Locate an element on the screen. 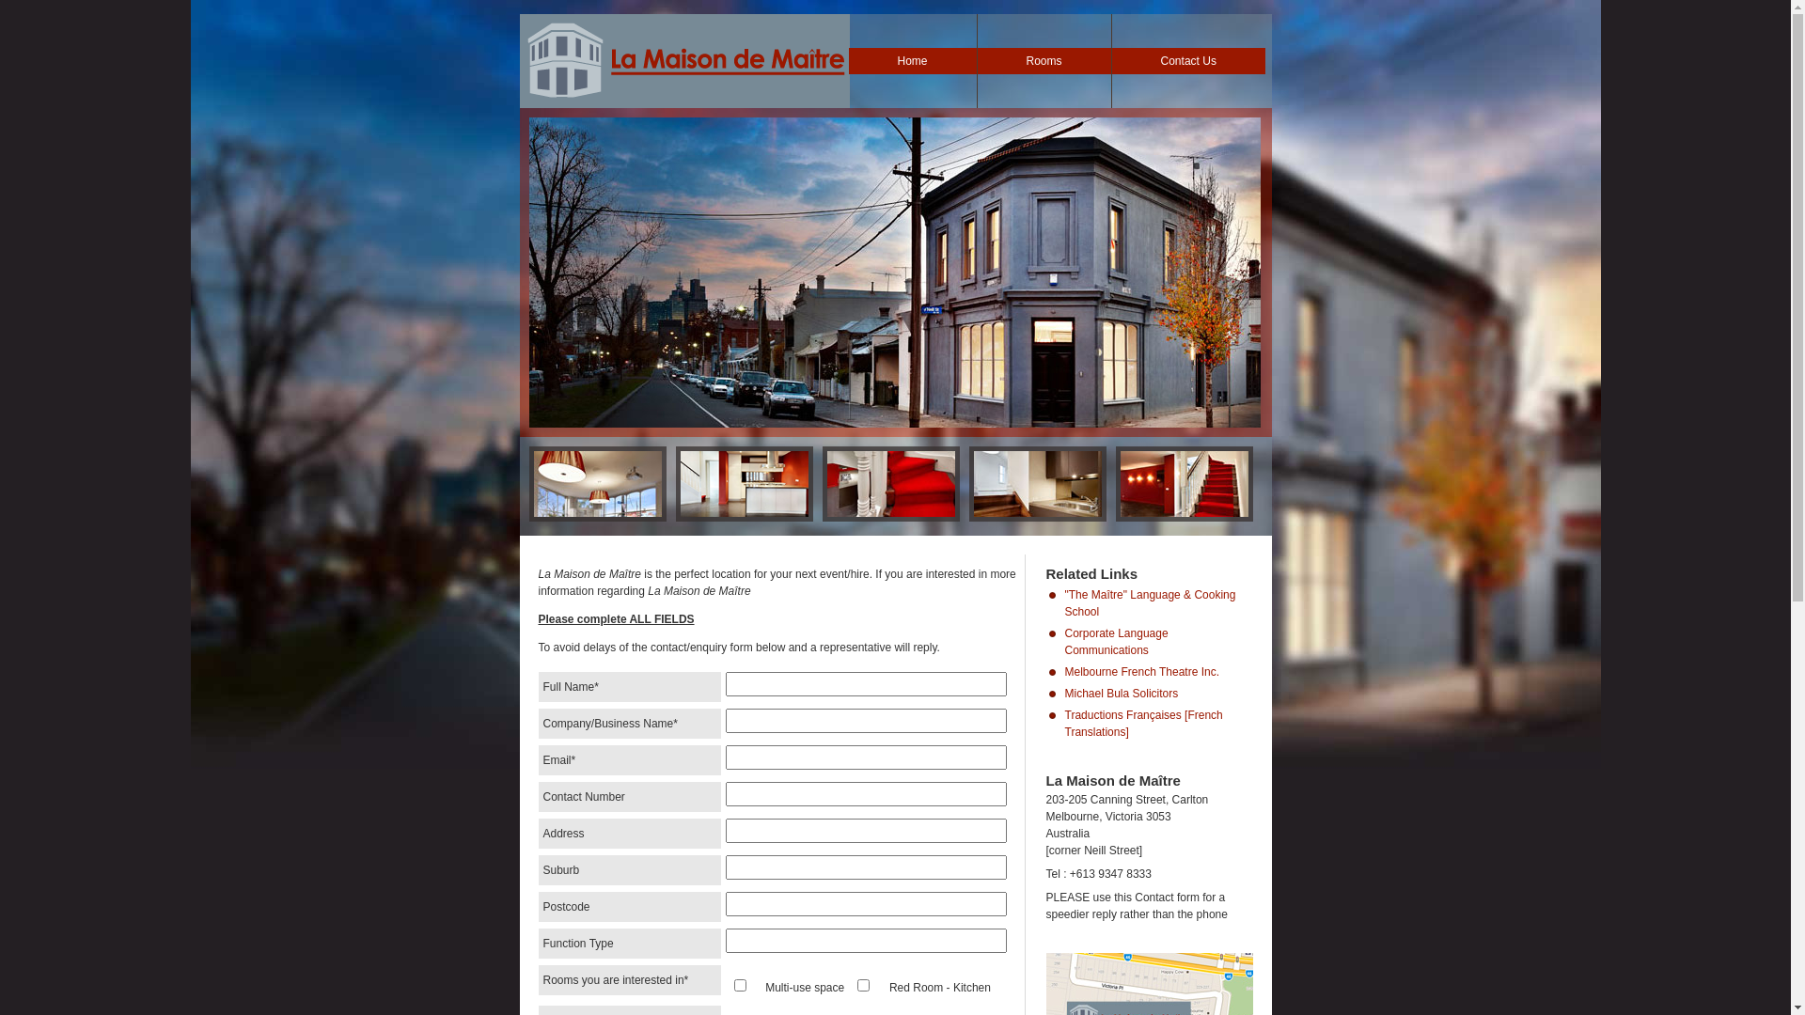 This screenshot has height=1015, width=1805. Corporate Language Communications is located at coordinates (1116, 642).